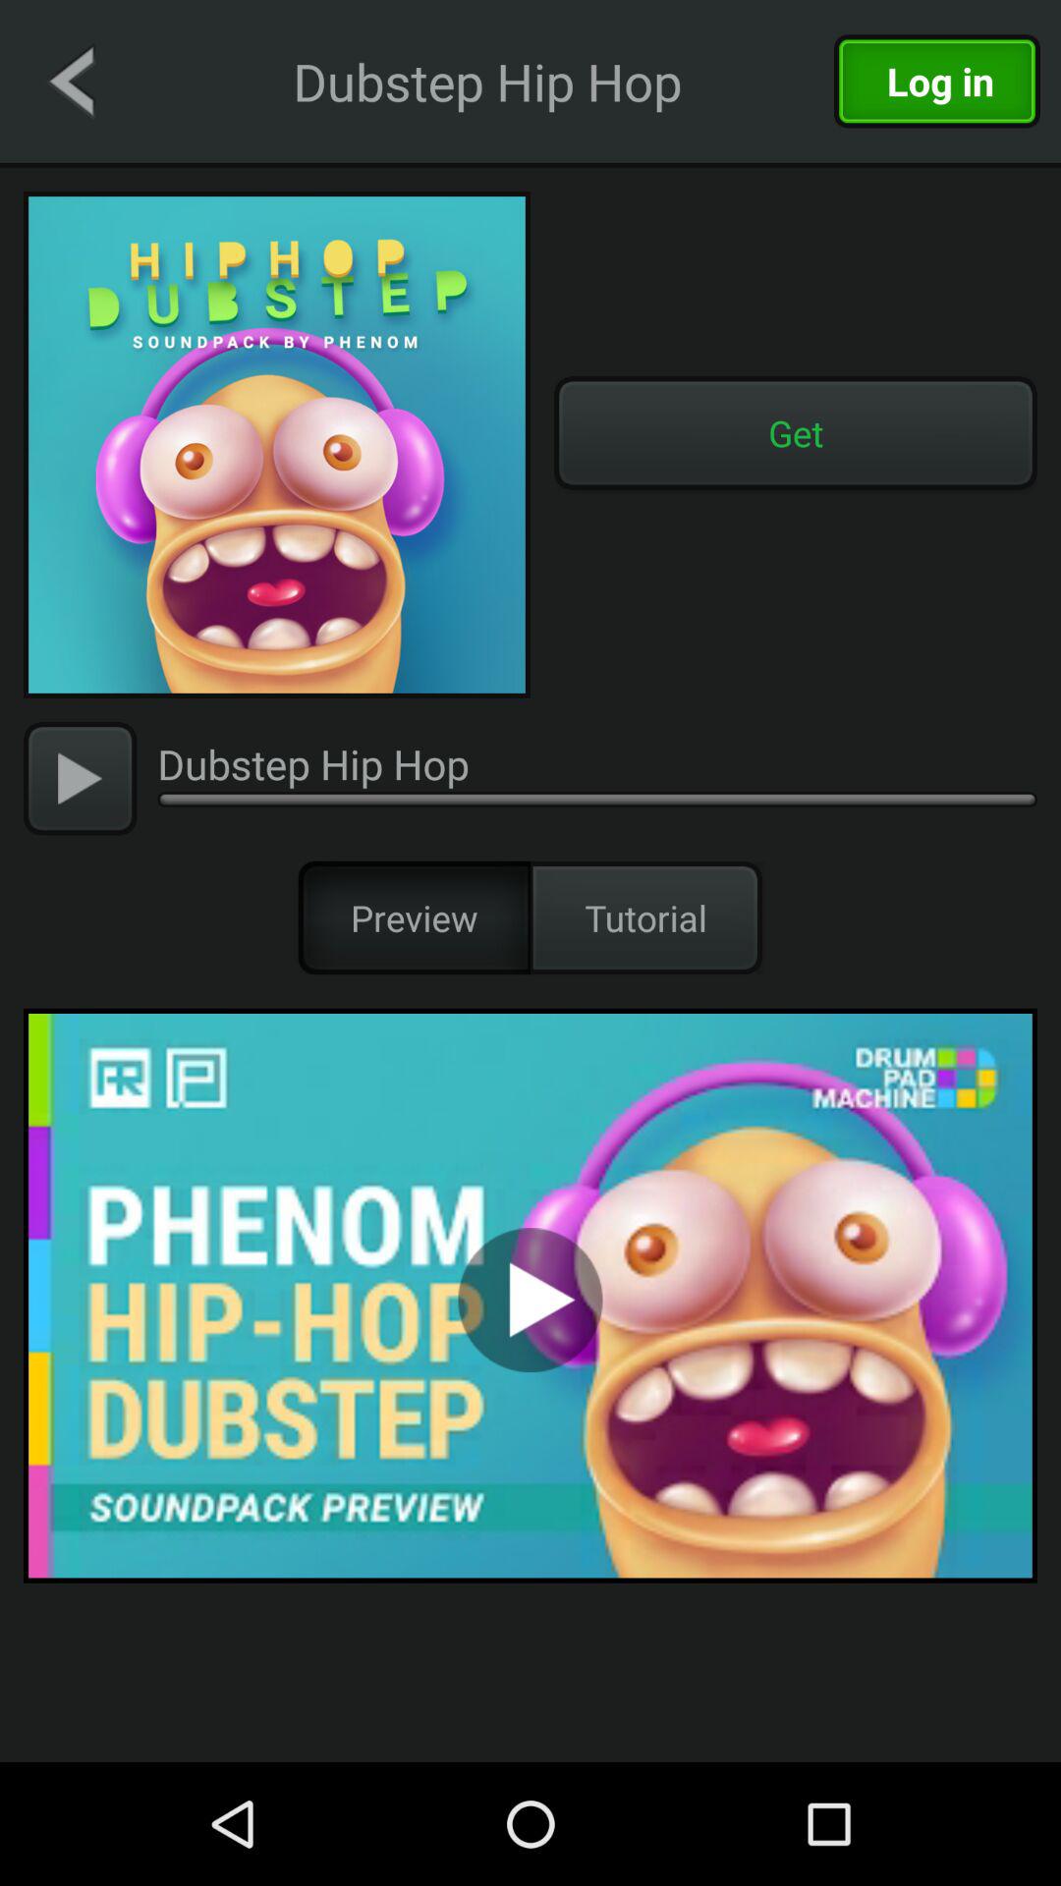 The width and height of the screenshot is (1061, 1886). I want to click on select icon next to the dubstep hip hop app, so click(81, 778).